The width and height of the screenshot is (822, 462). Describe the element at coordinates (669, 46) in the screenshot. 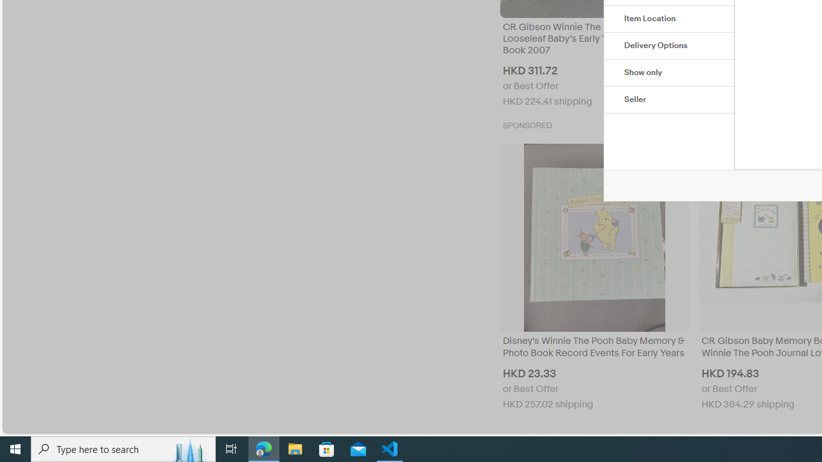

I see `Delivery Options` at that location.